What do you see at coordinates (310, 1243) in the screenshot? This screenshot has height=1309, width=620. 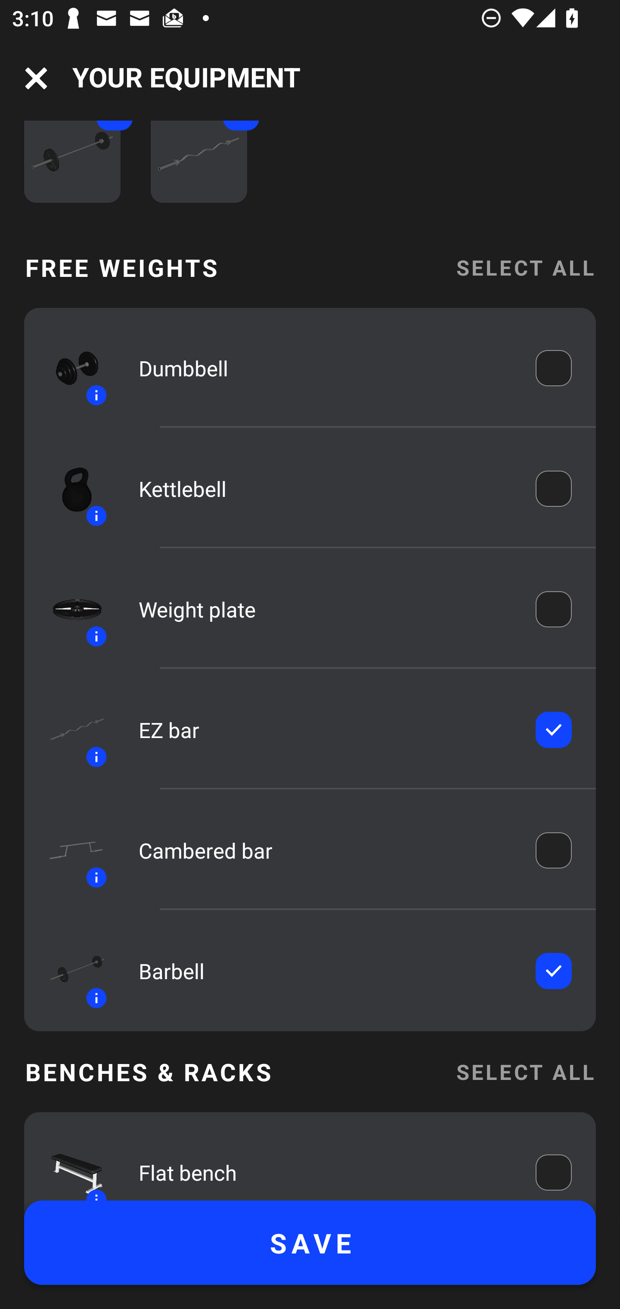 I see `SAVE` at bounding box center [310, 1243].